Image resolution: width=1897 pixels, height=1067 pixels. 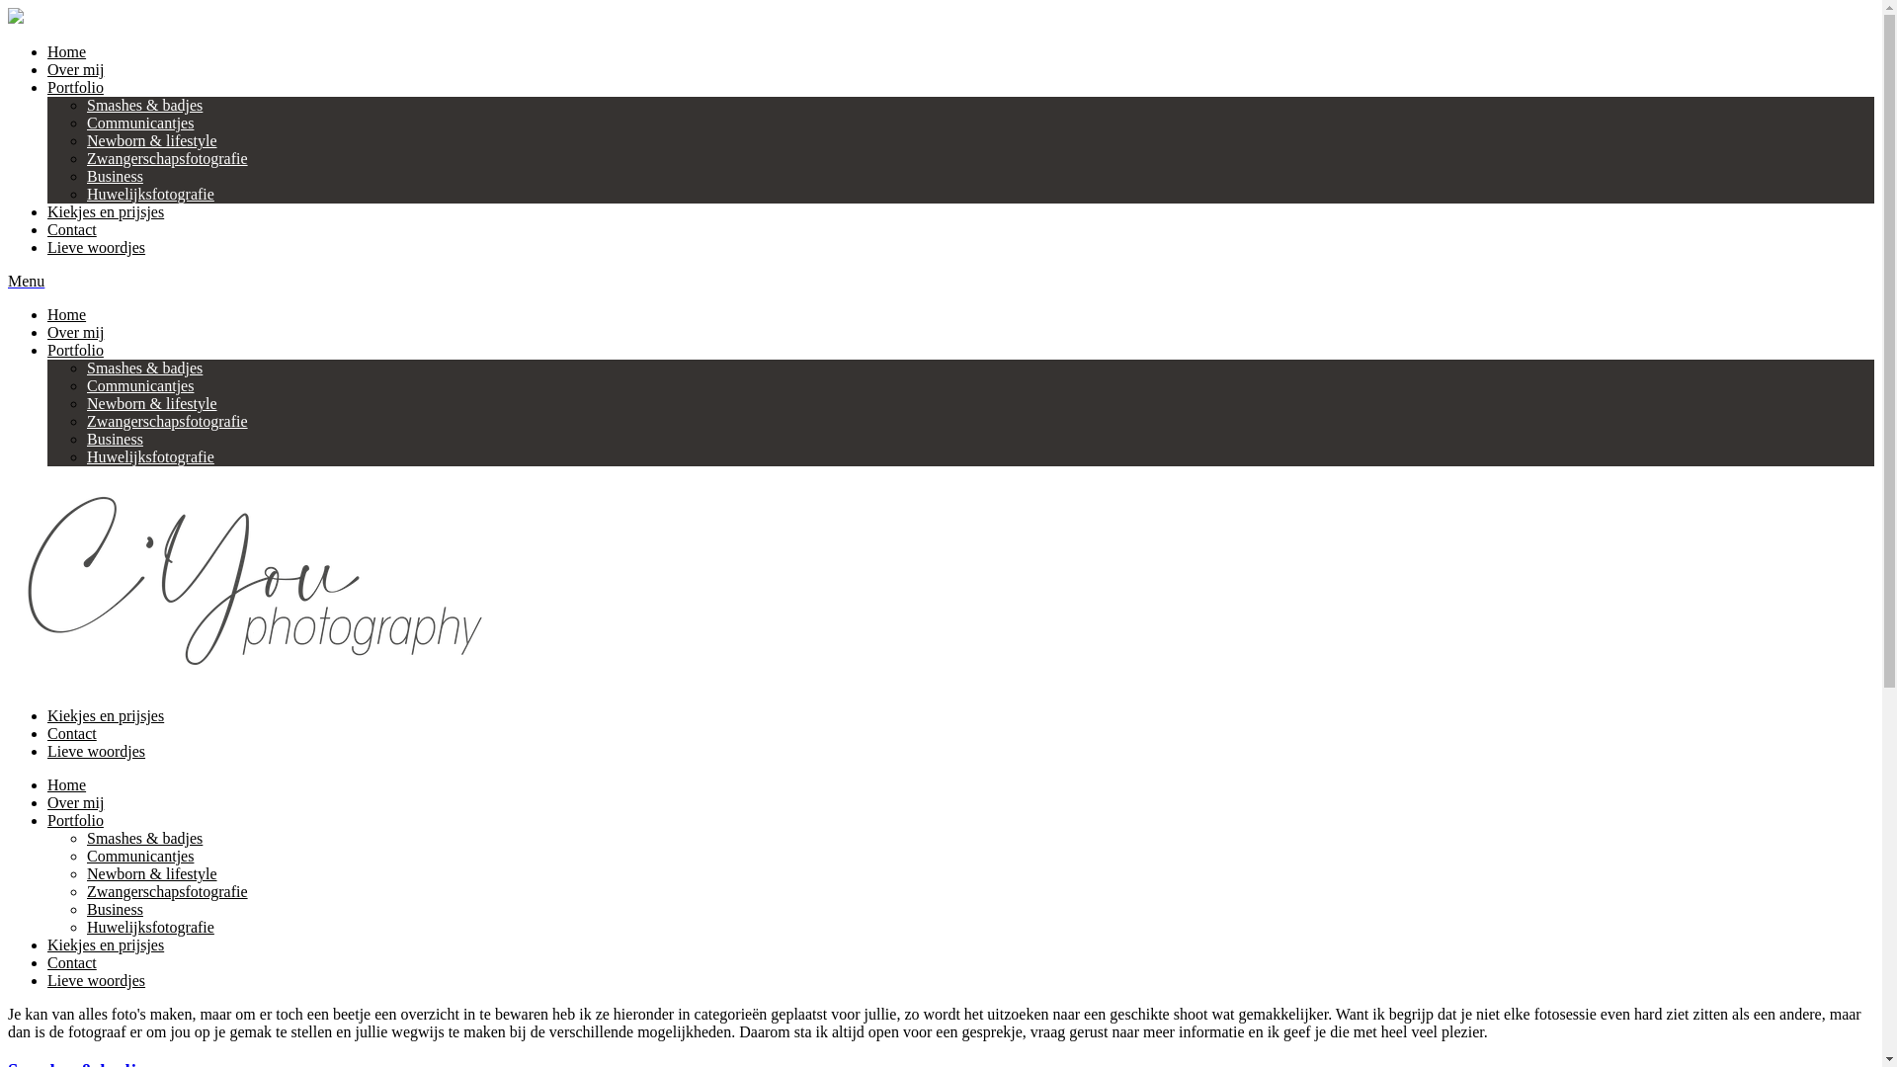 I want to click on Home, so click(x=67, y=314).